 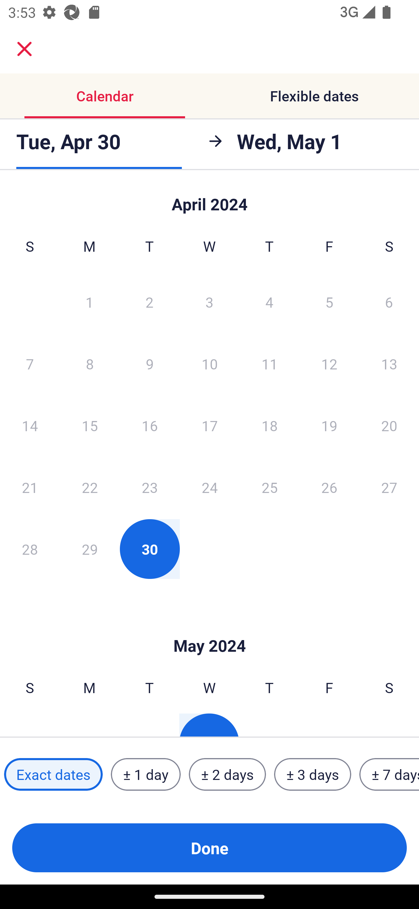 What do you see at coordinates (90, 364) in the screenshot?
I see `8 Monday, April 8, 2024` at bounding box center [90, 364].